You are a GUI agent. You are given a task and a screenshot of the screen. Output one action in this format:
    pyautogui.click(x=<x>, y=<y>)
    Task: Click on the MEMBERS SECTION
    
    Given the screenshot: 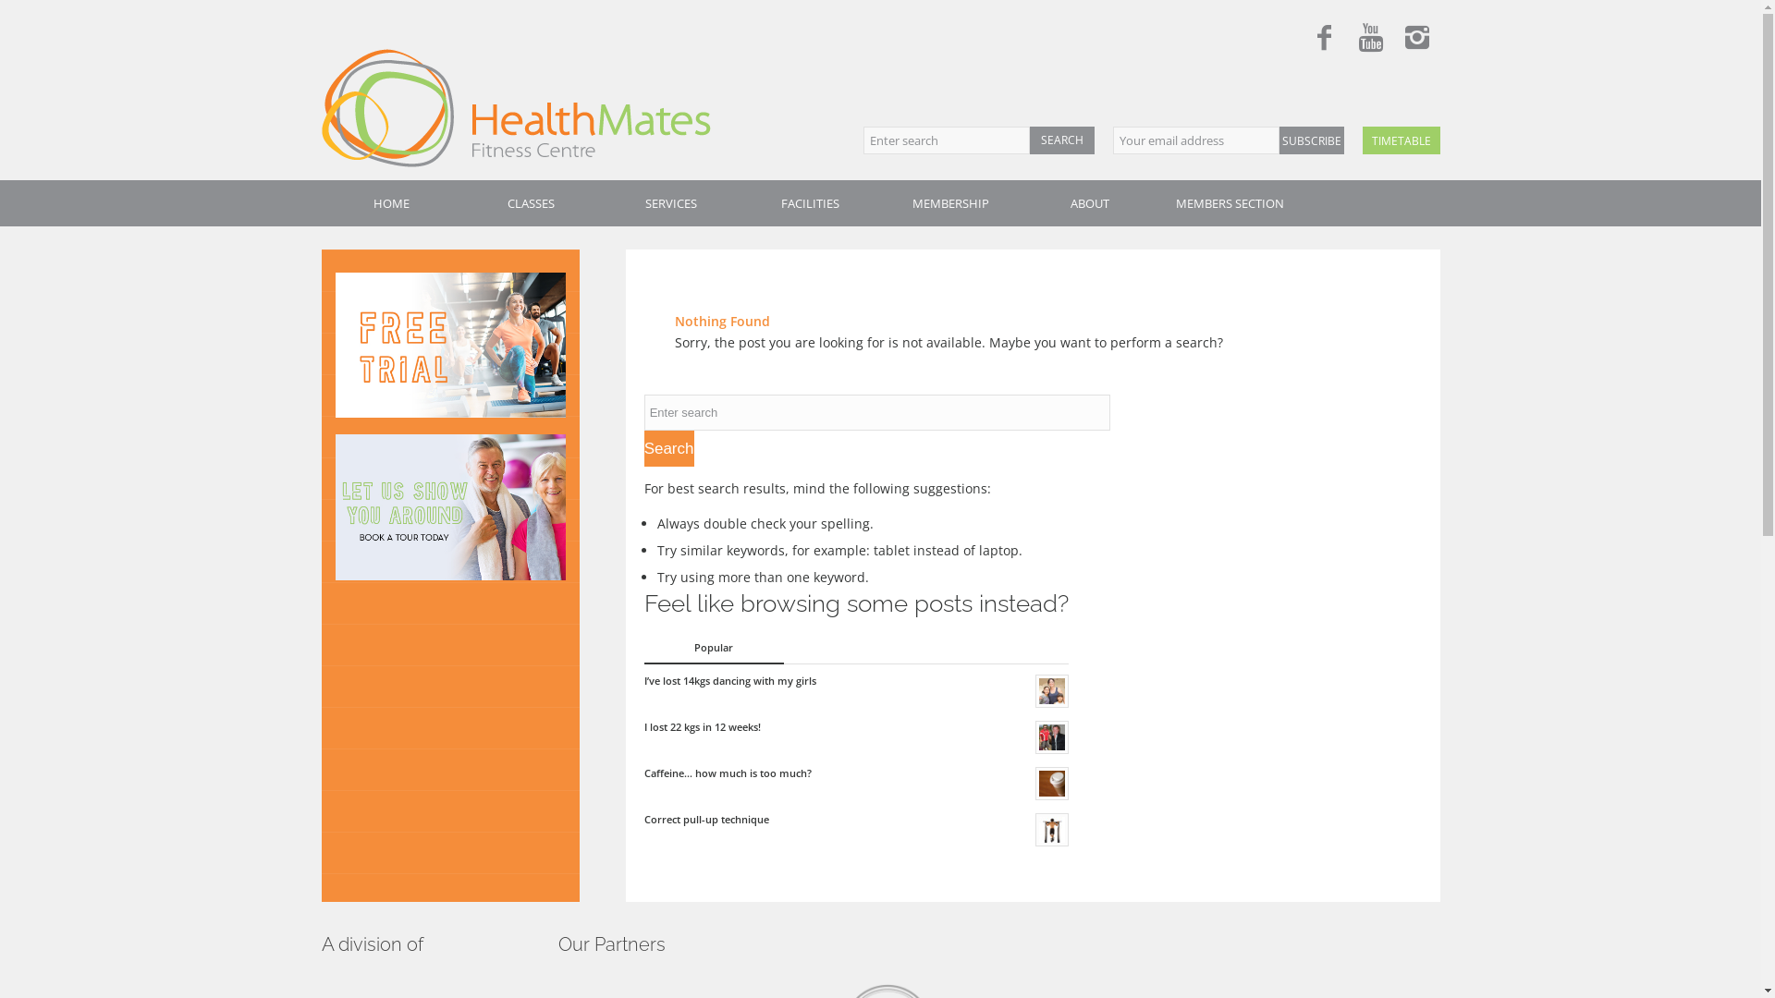 What is the action you would take?
    pyautogui.click(x=1230, y=203)
    